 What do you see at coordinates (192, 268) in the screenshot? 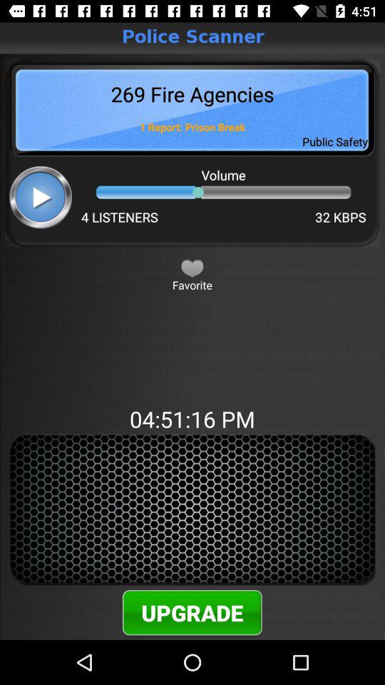
I see `favorite` at bounding box center [192, 268].